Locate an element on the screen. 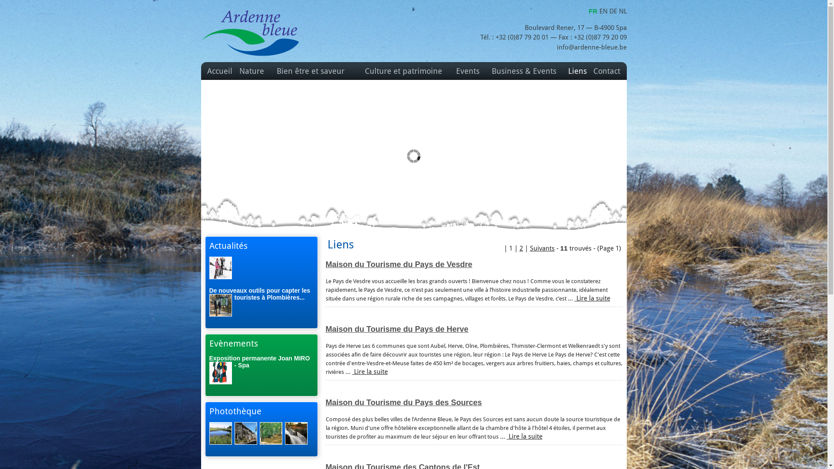  Events is located at coordinates (468, 71).